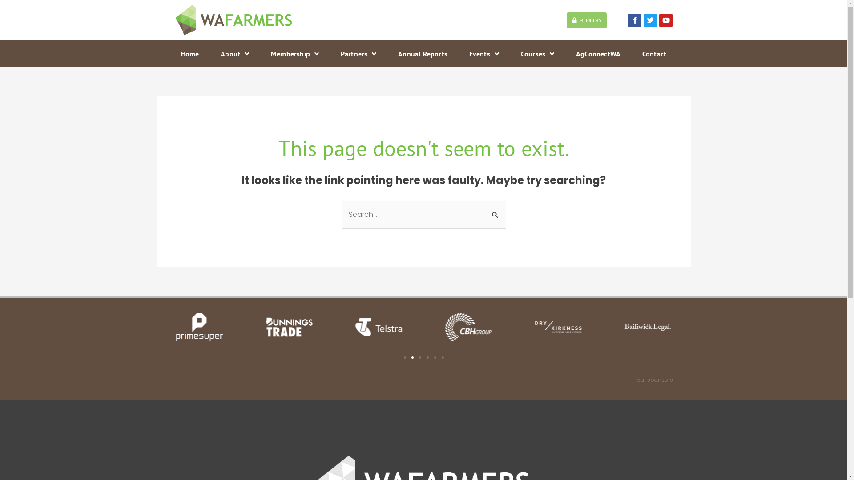  Describe the element at coordinates (599, 54) in the screenshot. I see `AgConnectWA` at that location.